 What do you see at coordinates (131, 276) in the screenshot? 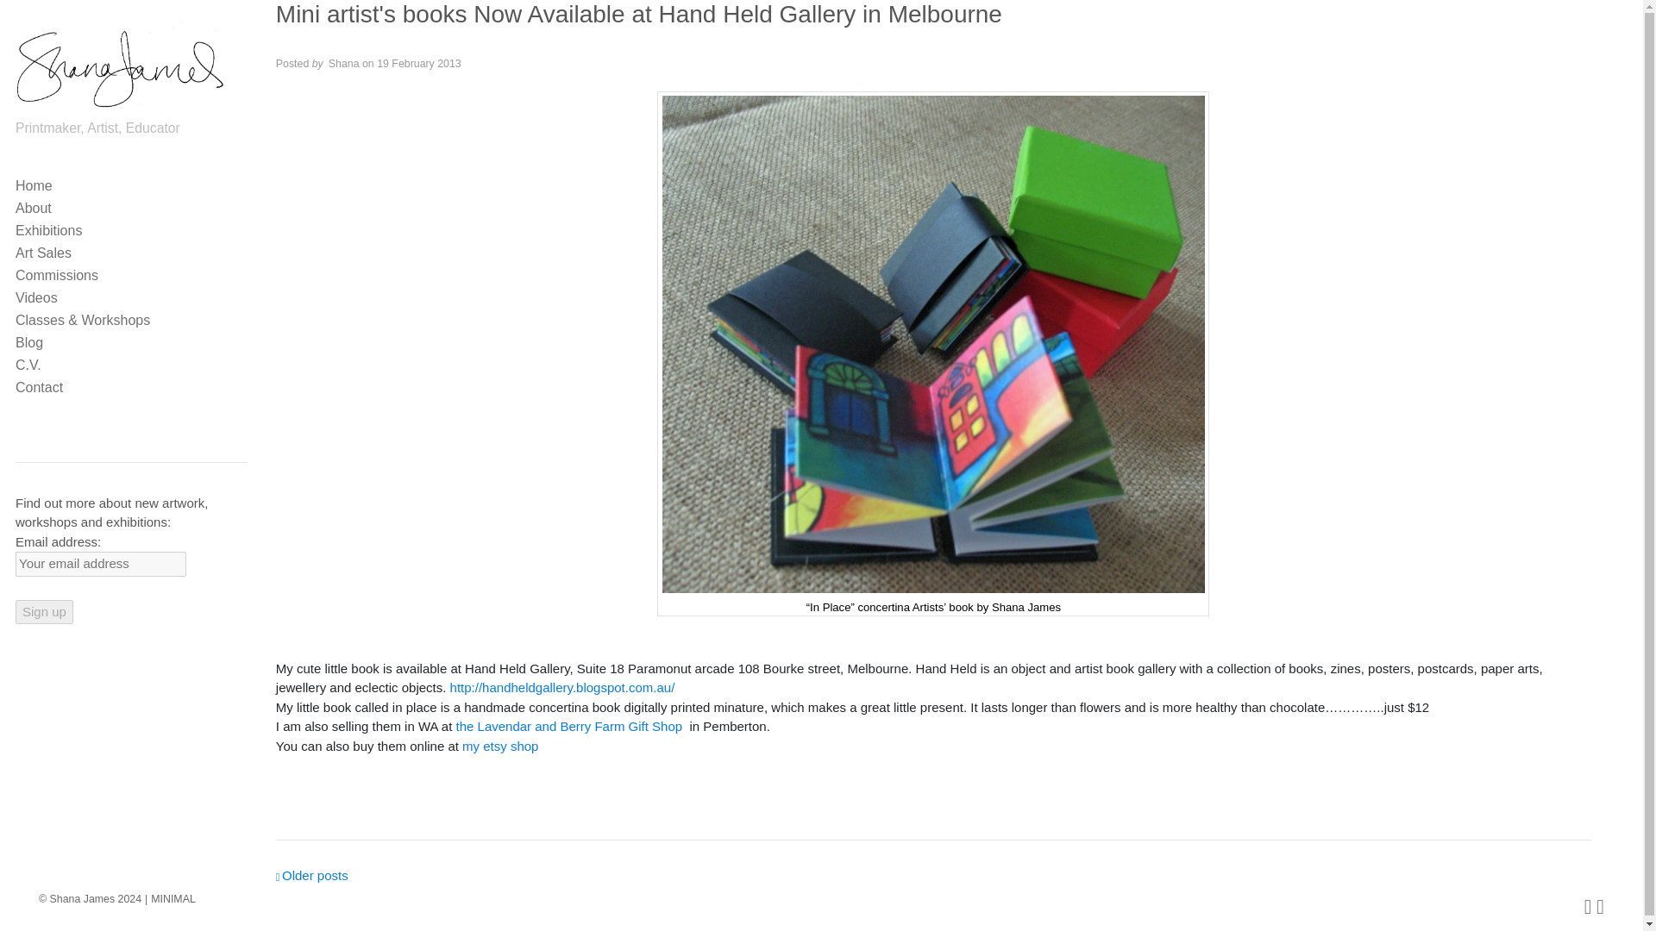
I see `Commissions` at bounding box center [131, 276].